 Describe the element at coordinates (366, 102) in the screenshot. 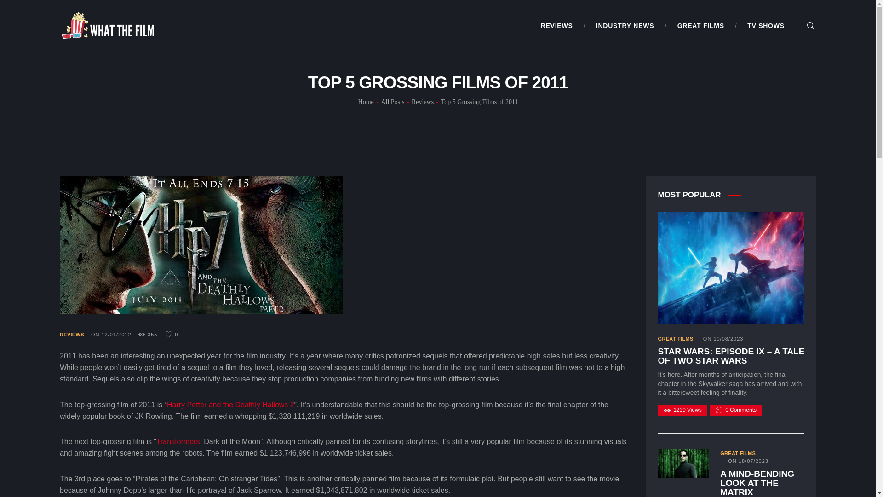

I see `Home` at that location.